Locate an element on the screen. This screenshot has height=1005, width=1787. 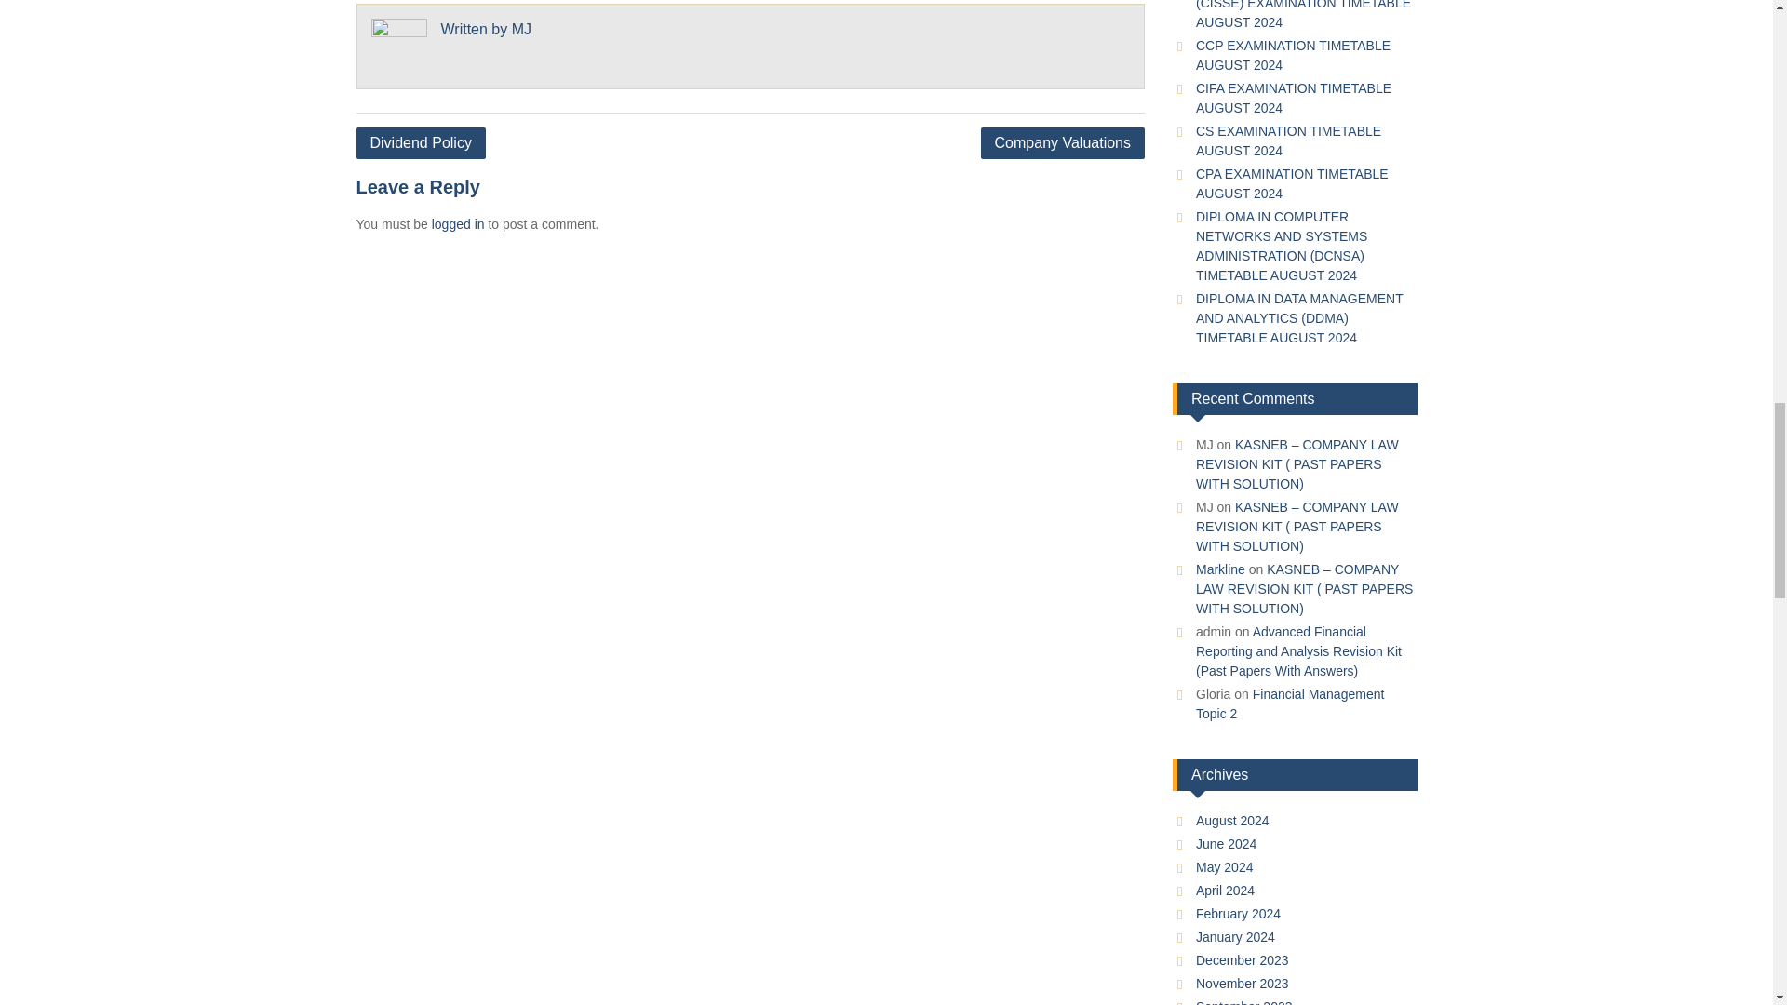
Posts by MJ is located at coordinates (521, 28).